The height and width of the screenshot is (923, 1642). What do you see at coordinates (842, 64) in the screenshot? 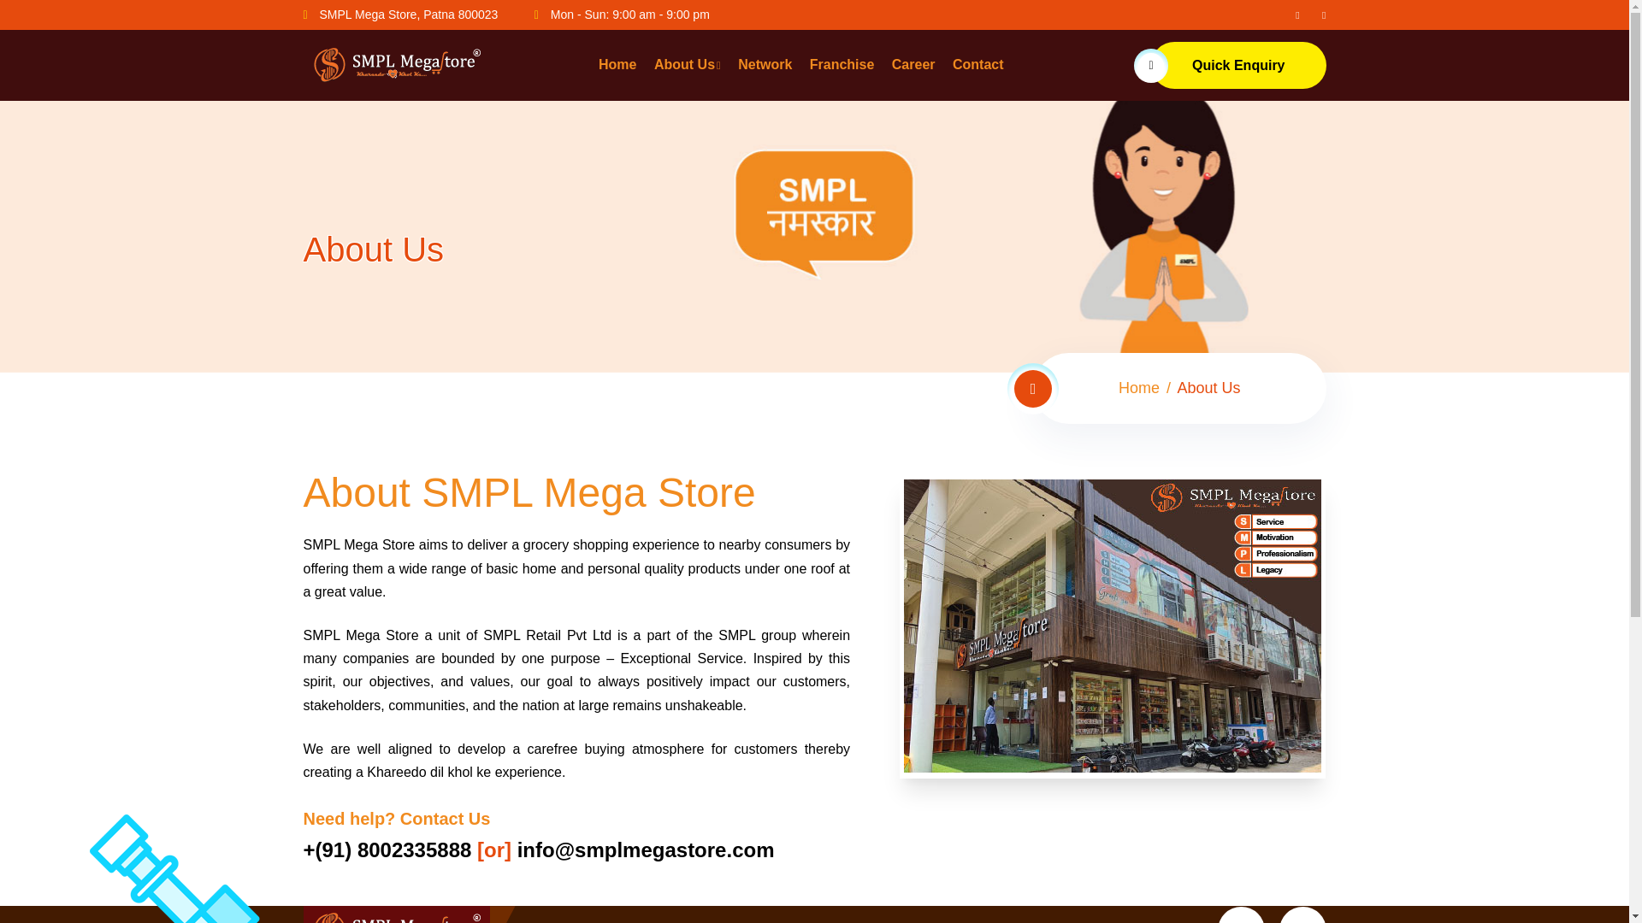
I see `Franchise` at bounding box center [842, 64].